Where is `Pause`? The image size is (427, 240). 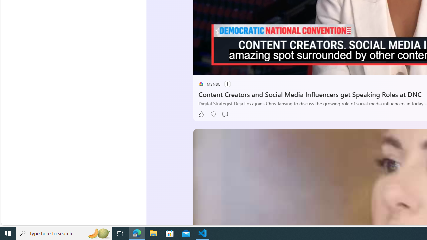 Pause is located at coordinates (203, 68).